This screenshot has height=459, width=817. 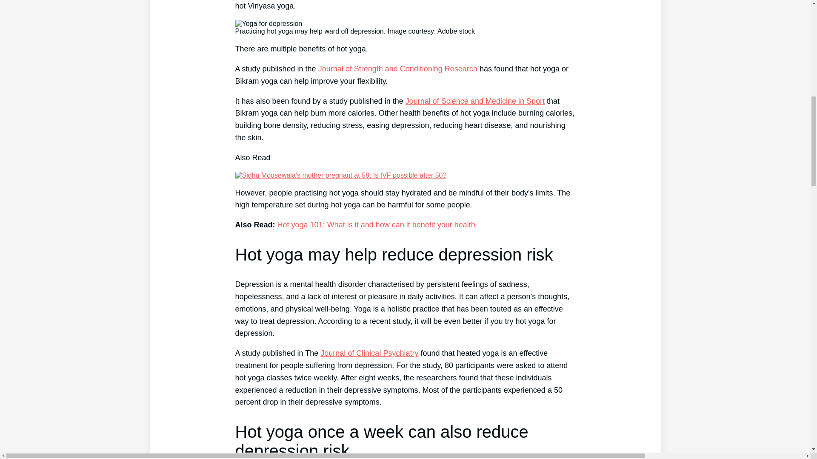 I want to click on Hot yoga 101: What is it and how can it benefit your health, so click(x=376, y=224).